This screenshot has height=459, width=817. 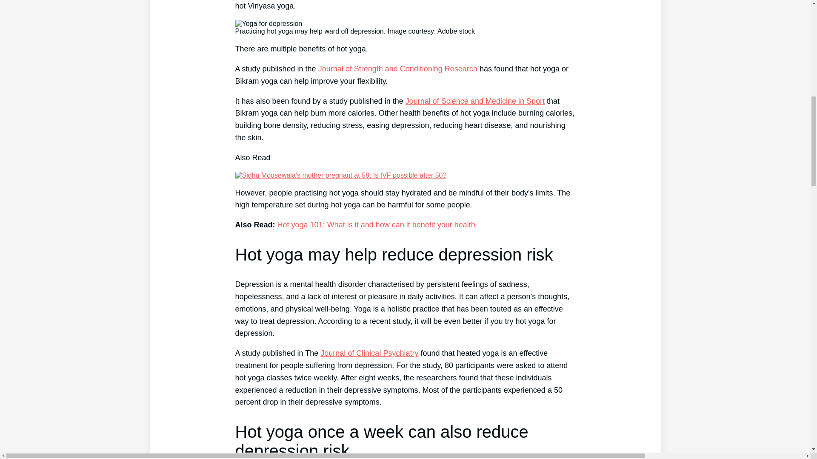 I want to click on Hot yoga 101: What is it and how can it benefit your health, so click(x=376, y=224).